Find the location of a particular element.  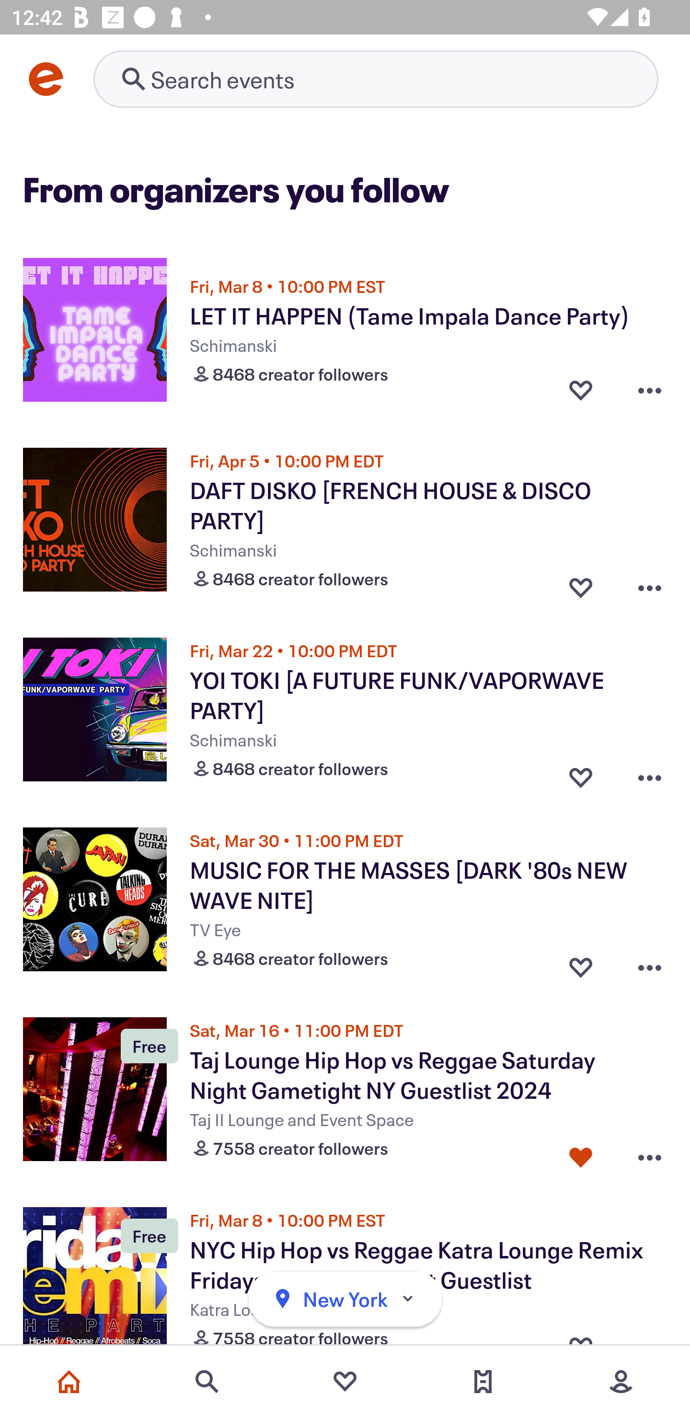

Overflow menu button is located at coordinates (650, 584).